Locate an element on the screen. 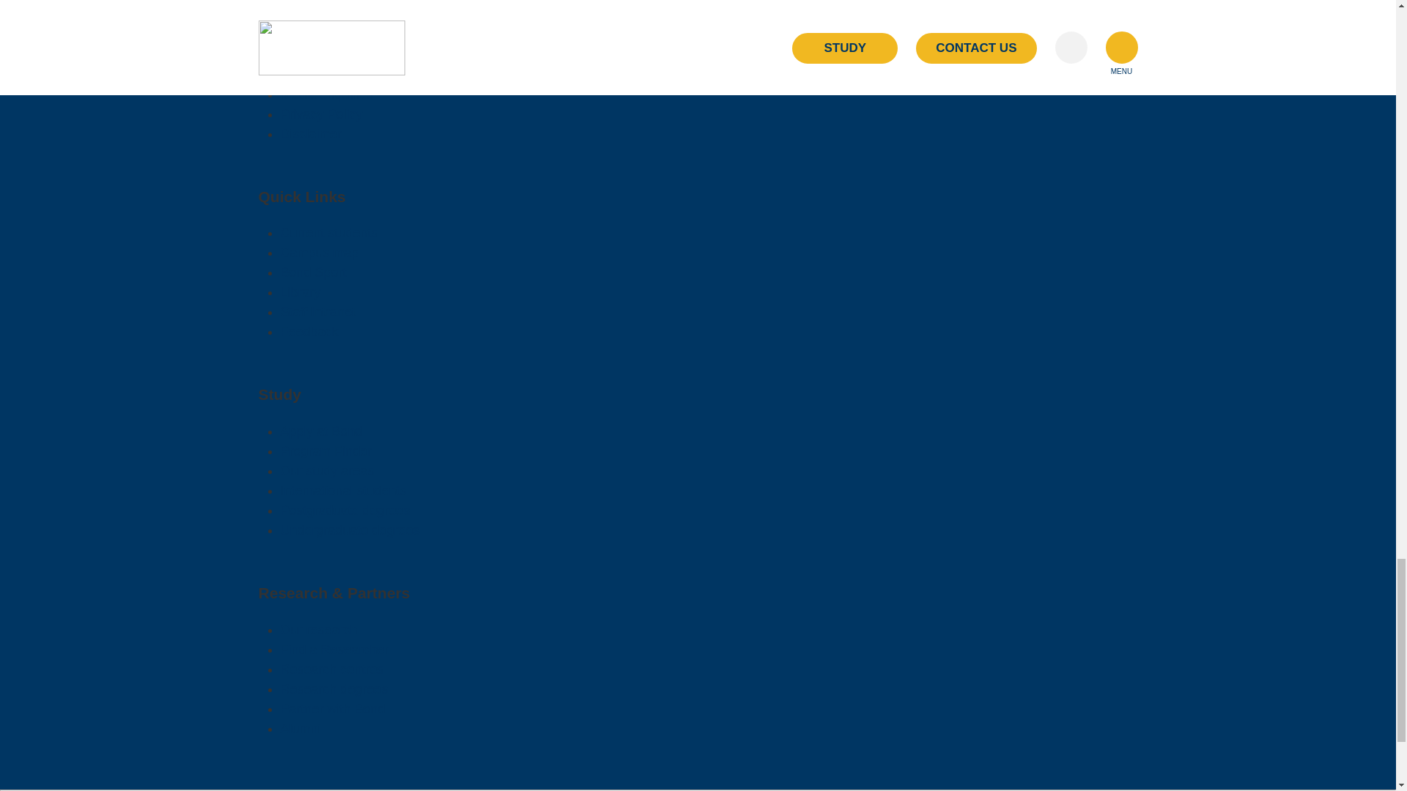 This screenshot has width=1407, height=791. Disclaimer is located at coordinates (311, 133).